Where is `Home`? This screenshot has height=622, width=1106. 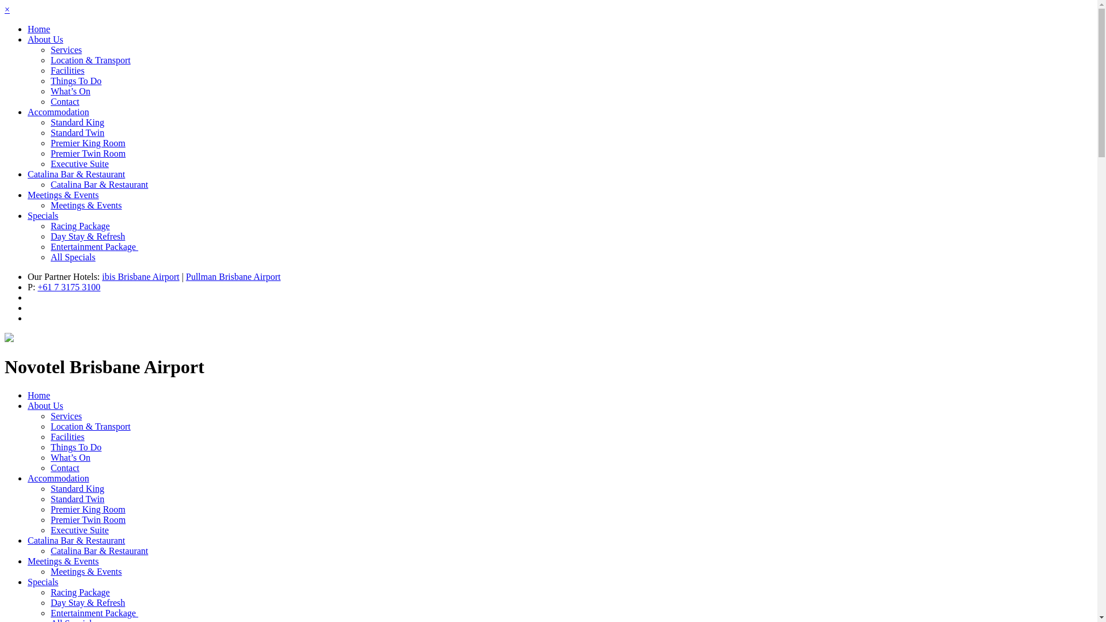
Home is located at coordinates (39, 29).